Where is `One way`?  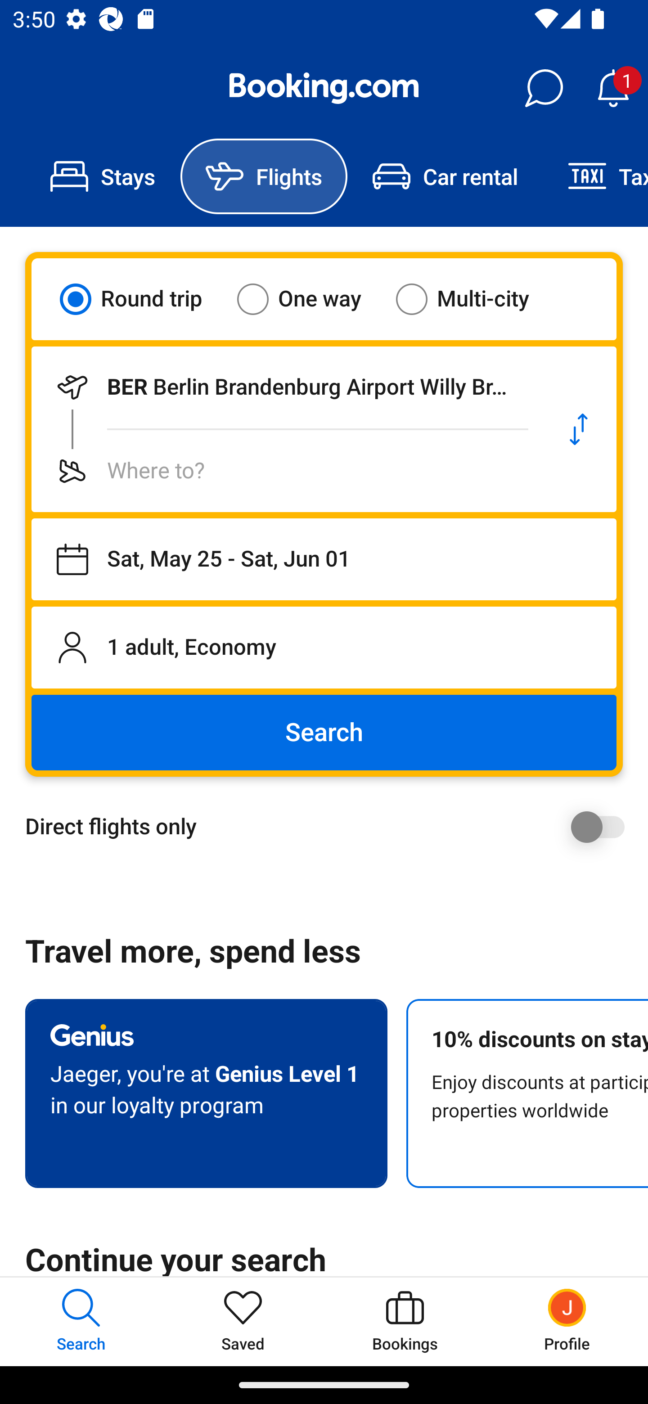
One way is located at coordinates (310, 299).